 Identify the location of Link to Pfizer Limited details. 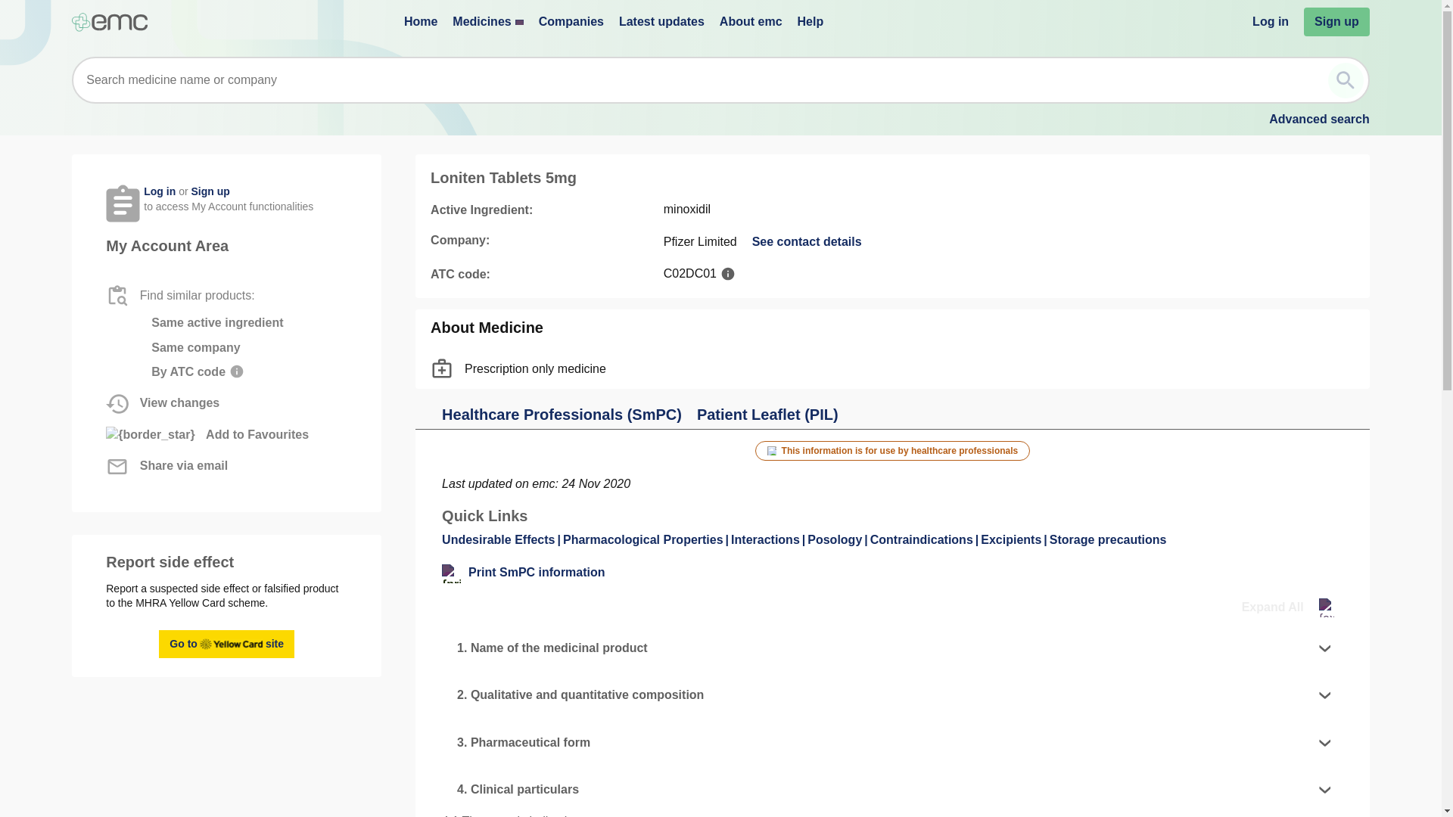
(811, 21).